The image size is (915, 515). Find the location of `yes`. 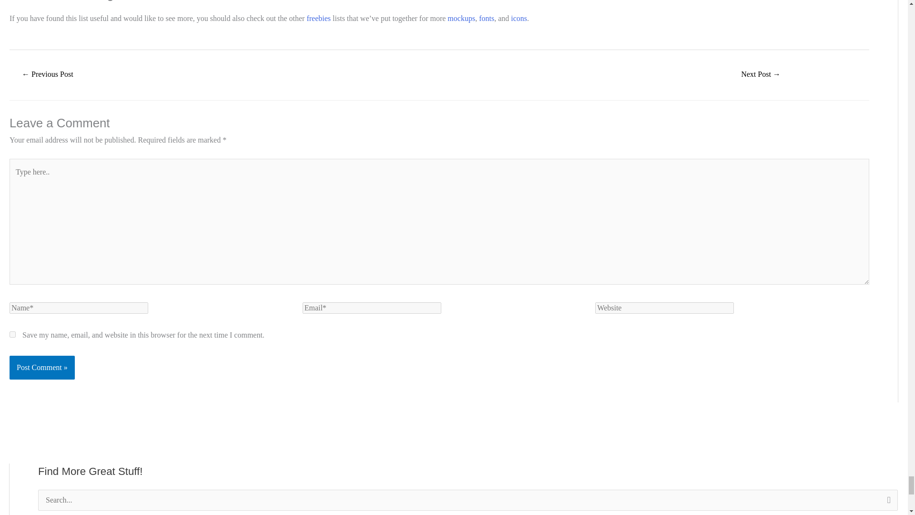

yes is located at coordinates (12, 335).